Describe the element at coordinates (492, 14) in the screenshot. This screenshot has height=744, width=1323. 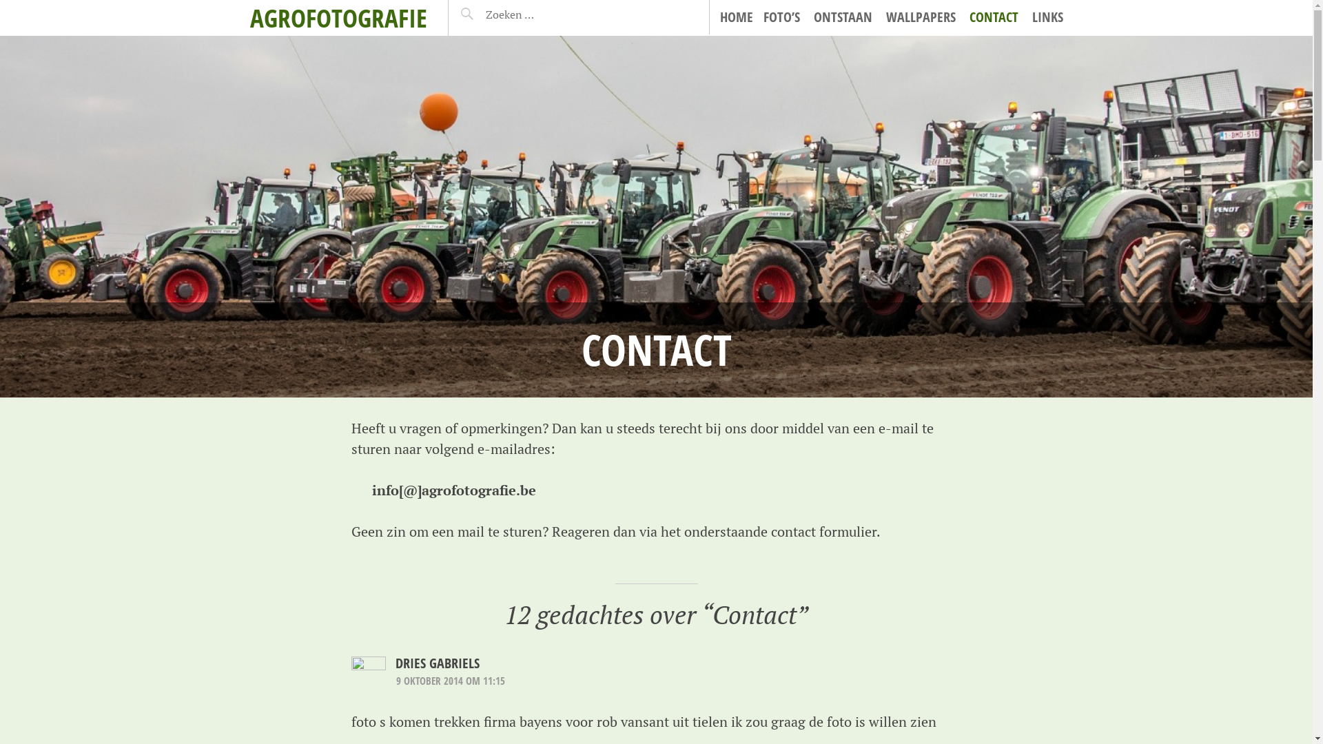
I see `Zoeken` at that location.